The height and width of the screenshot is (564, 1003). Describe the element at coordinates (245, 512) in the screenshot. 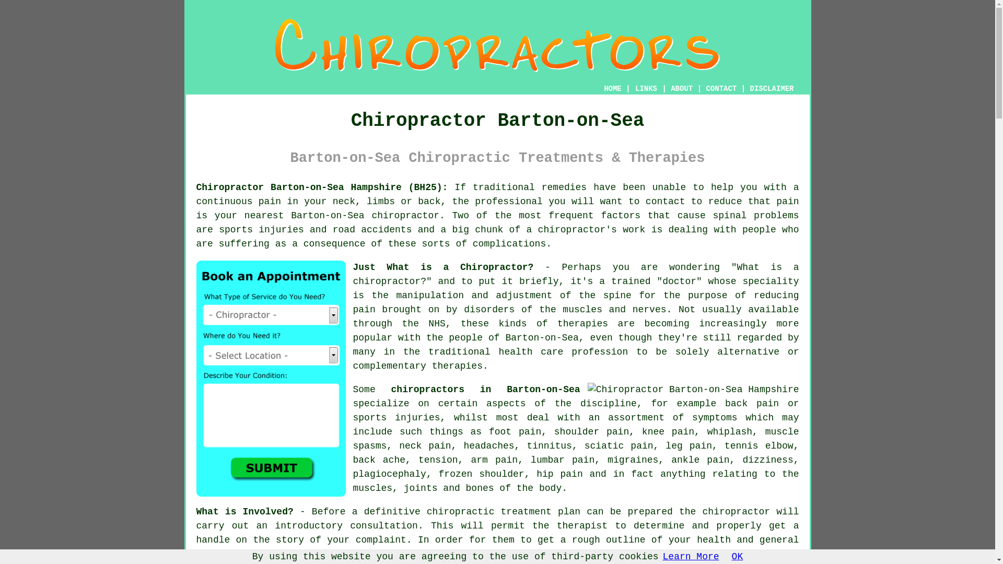

I see `What is Involved?` at that location.